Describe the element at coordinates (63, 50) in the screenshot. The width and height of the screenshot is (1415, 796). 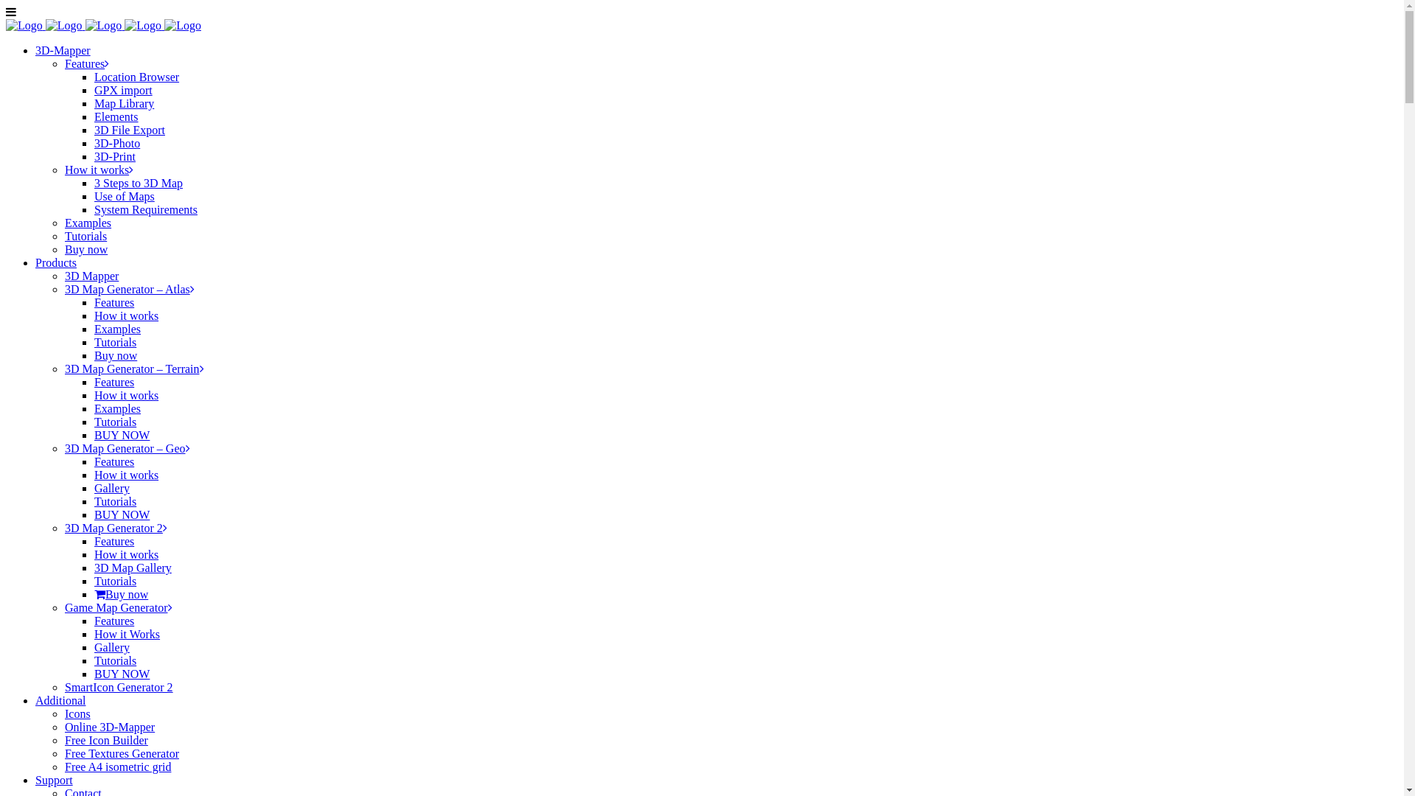
I see `3D-Mapper` at that location.